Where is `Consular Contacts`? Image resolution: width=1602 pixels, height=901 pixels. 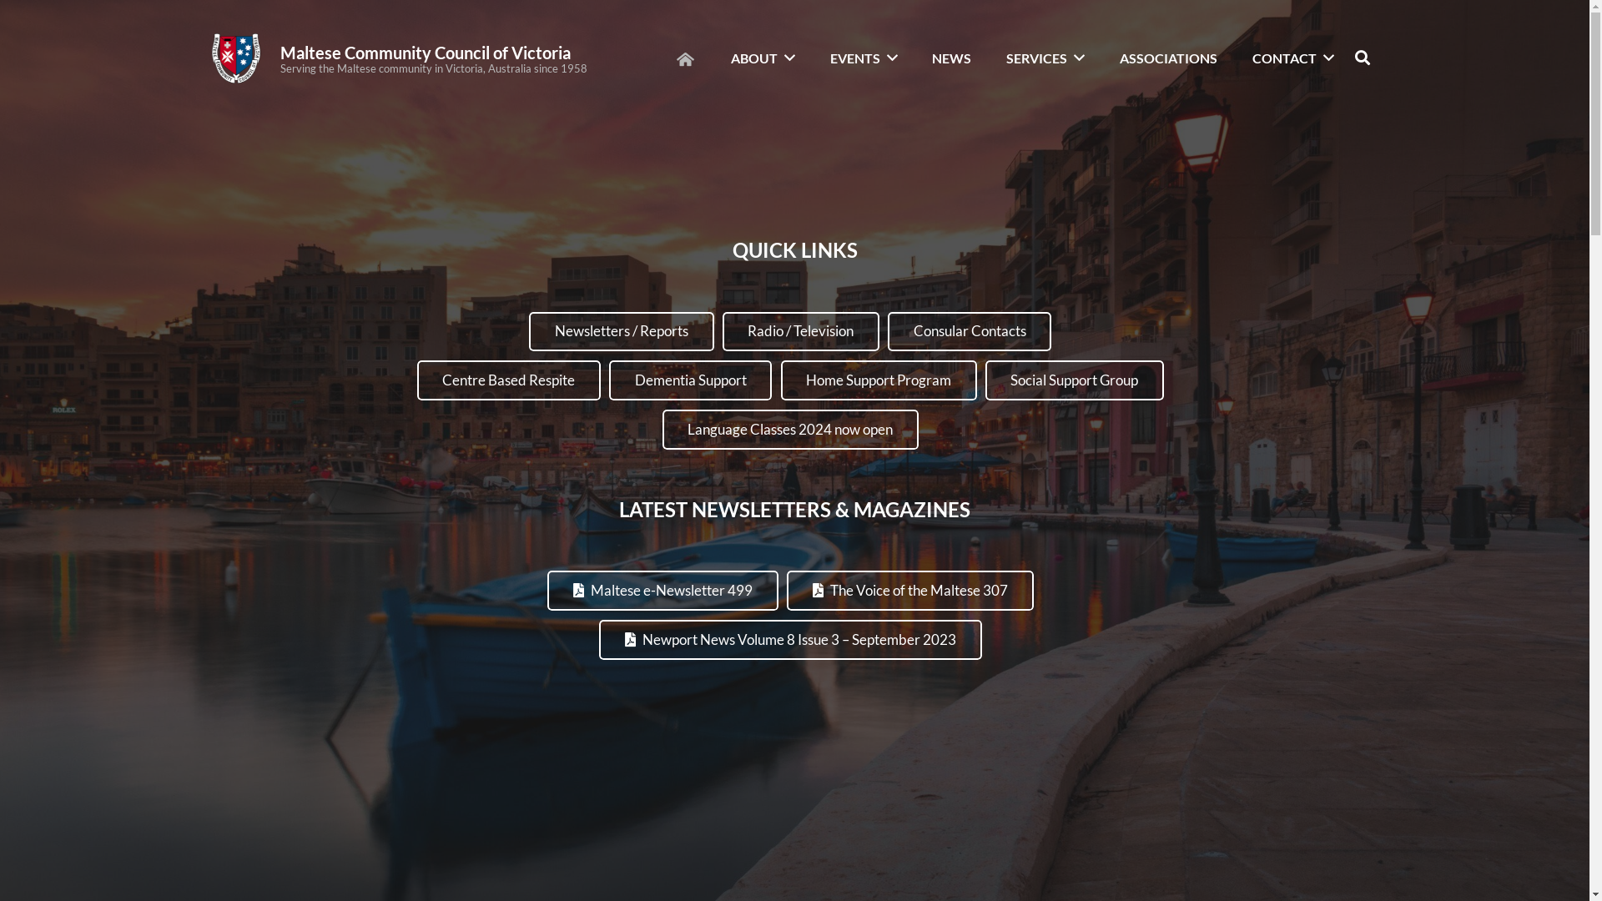 Consular Contacts is located at coordinates (970, 332).